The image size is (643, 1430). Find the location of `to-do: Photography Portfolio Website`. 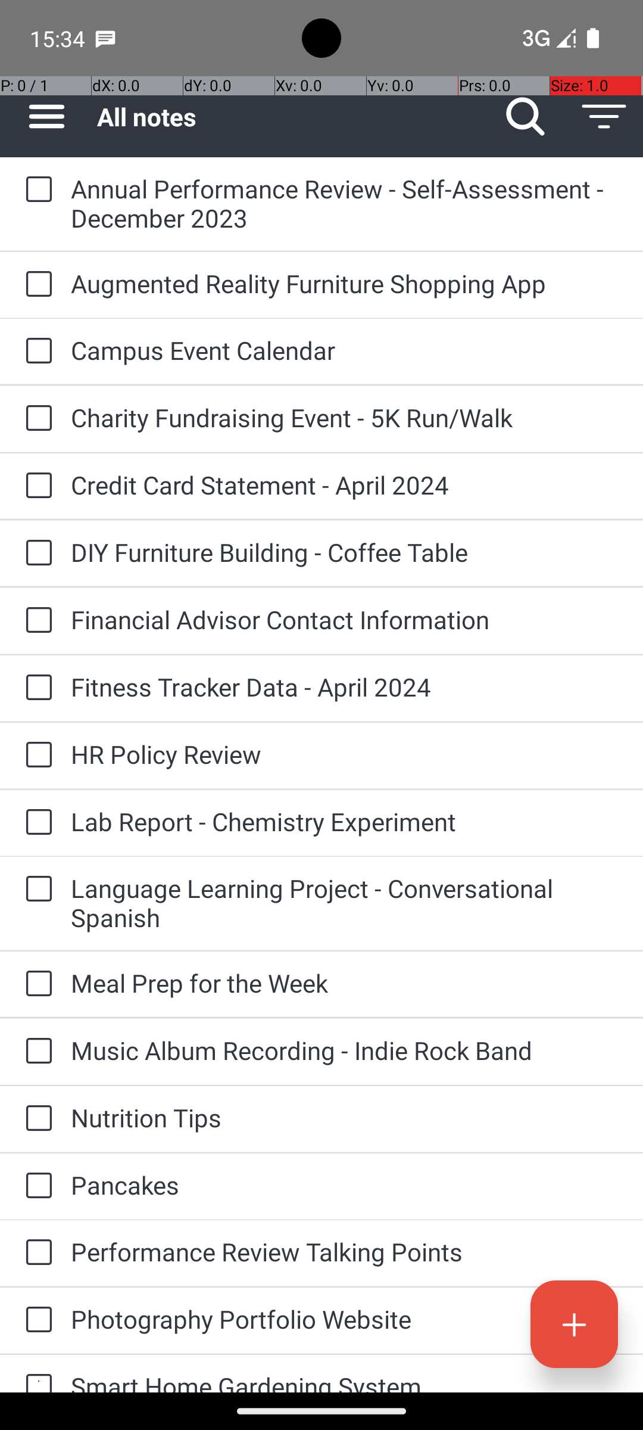

to-do: Photography Portfolio Website is located at coordinates (36, 1320).